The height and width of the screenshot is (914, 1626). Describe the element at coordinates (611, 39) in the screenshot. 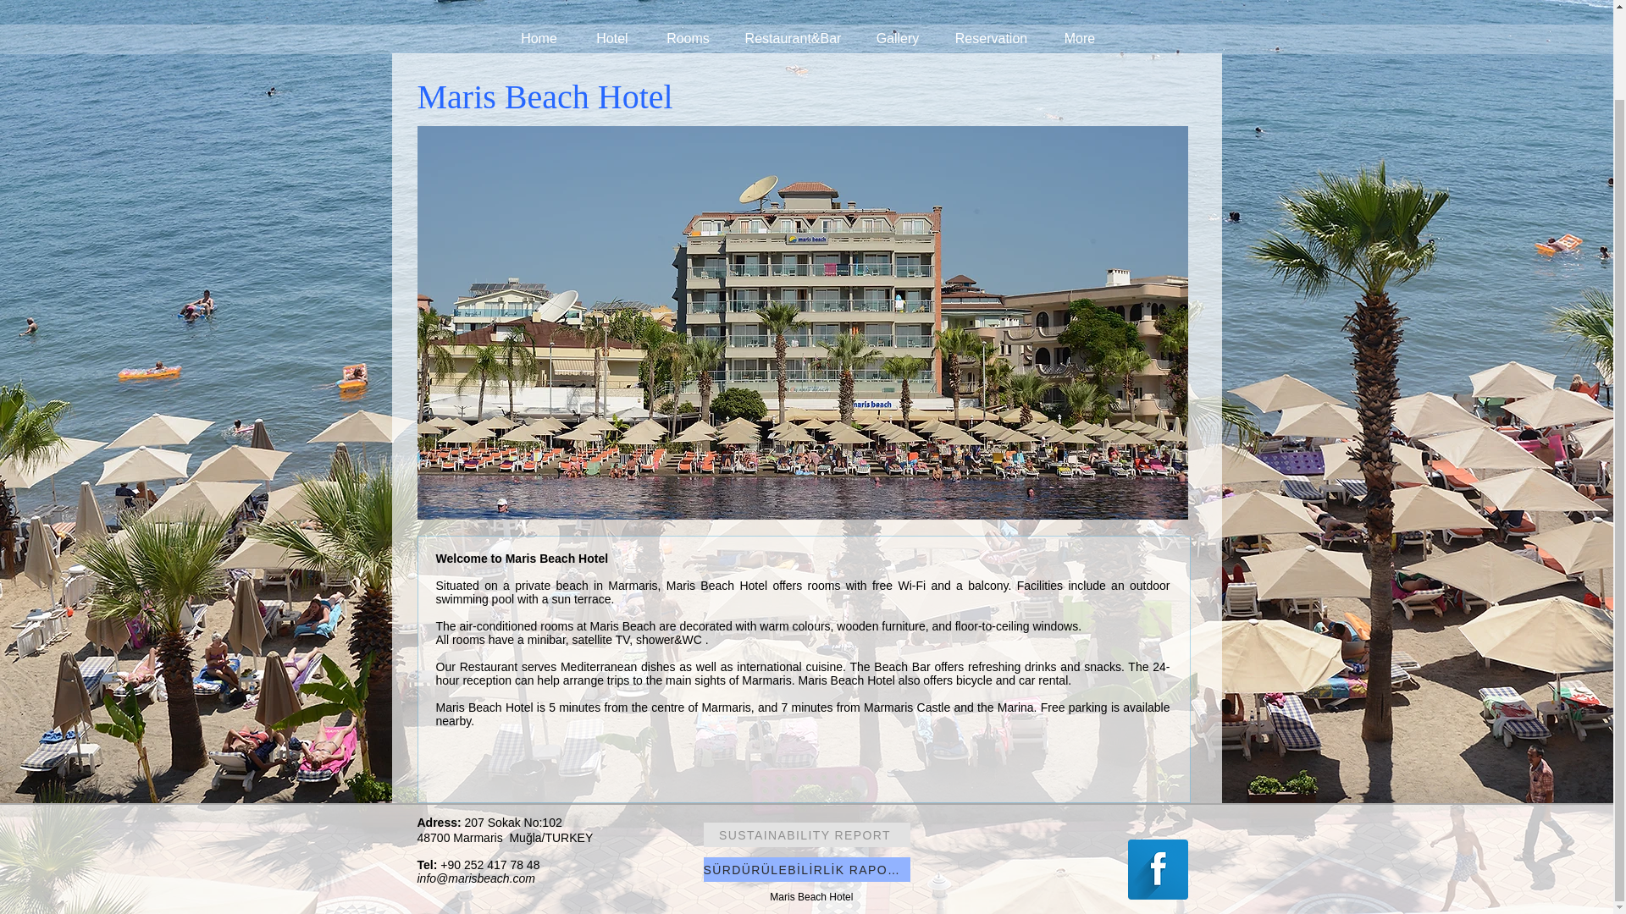

I see `Hotel` at that location.